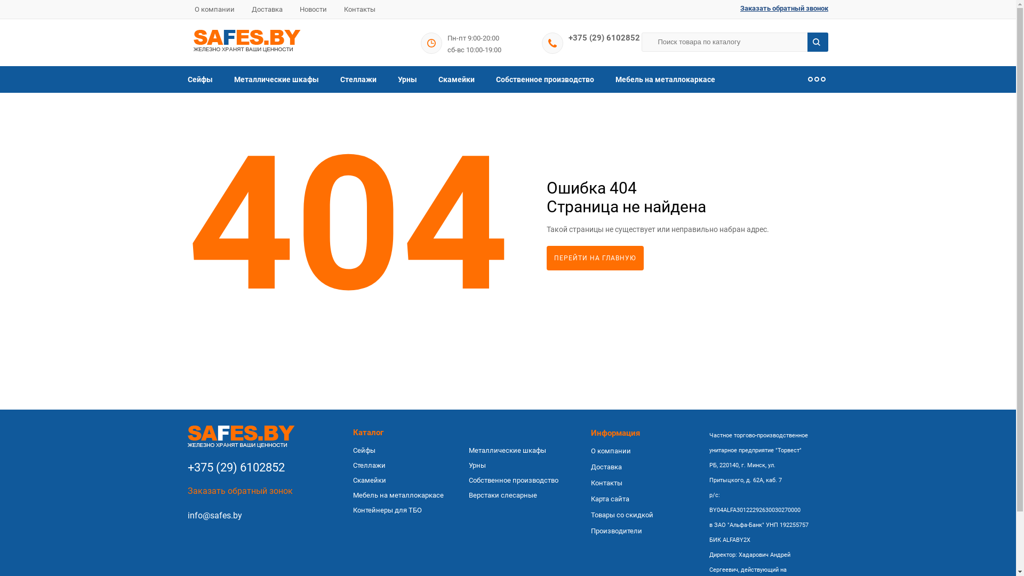 This screenshot has height=576, width=1024. I want to click on safes.by, so click(246, 41).